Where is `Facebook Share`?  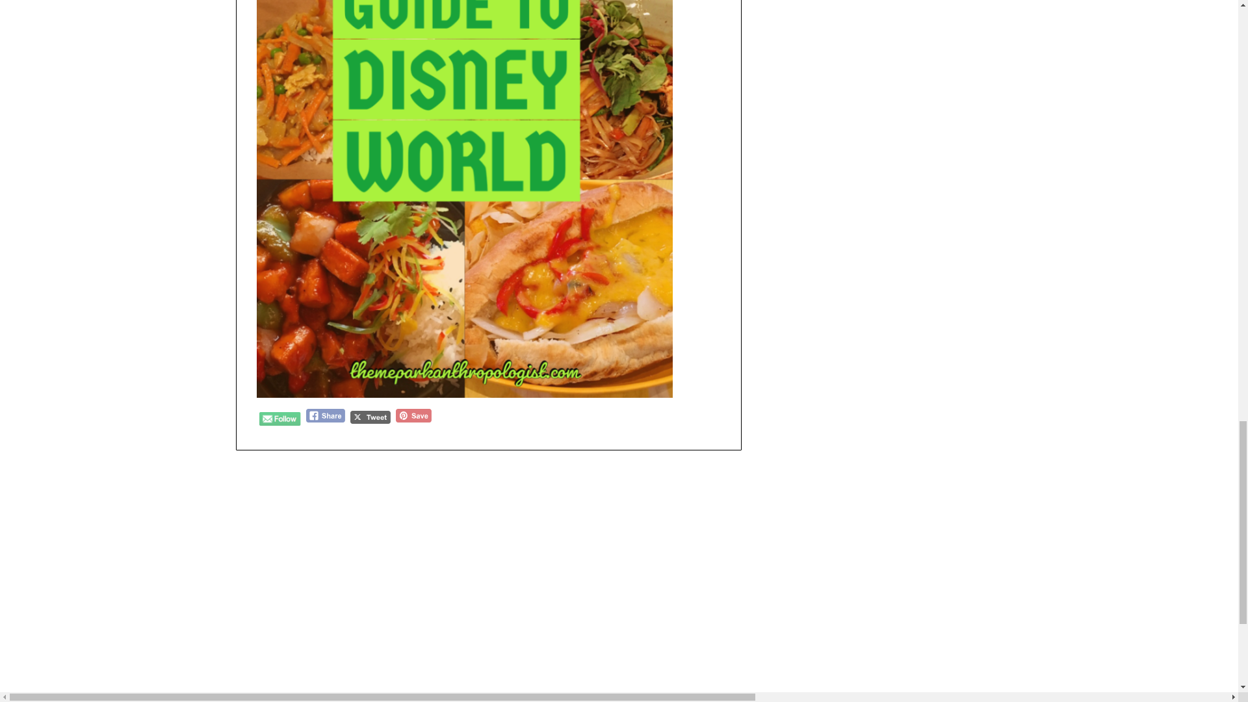 Facebook Share is located at coordinates (325, 415).